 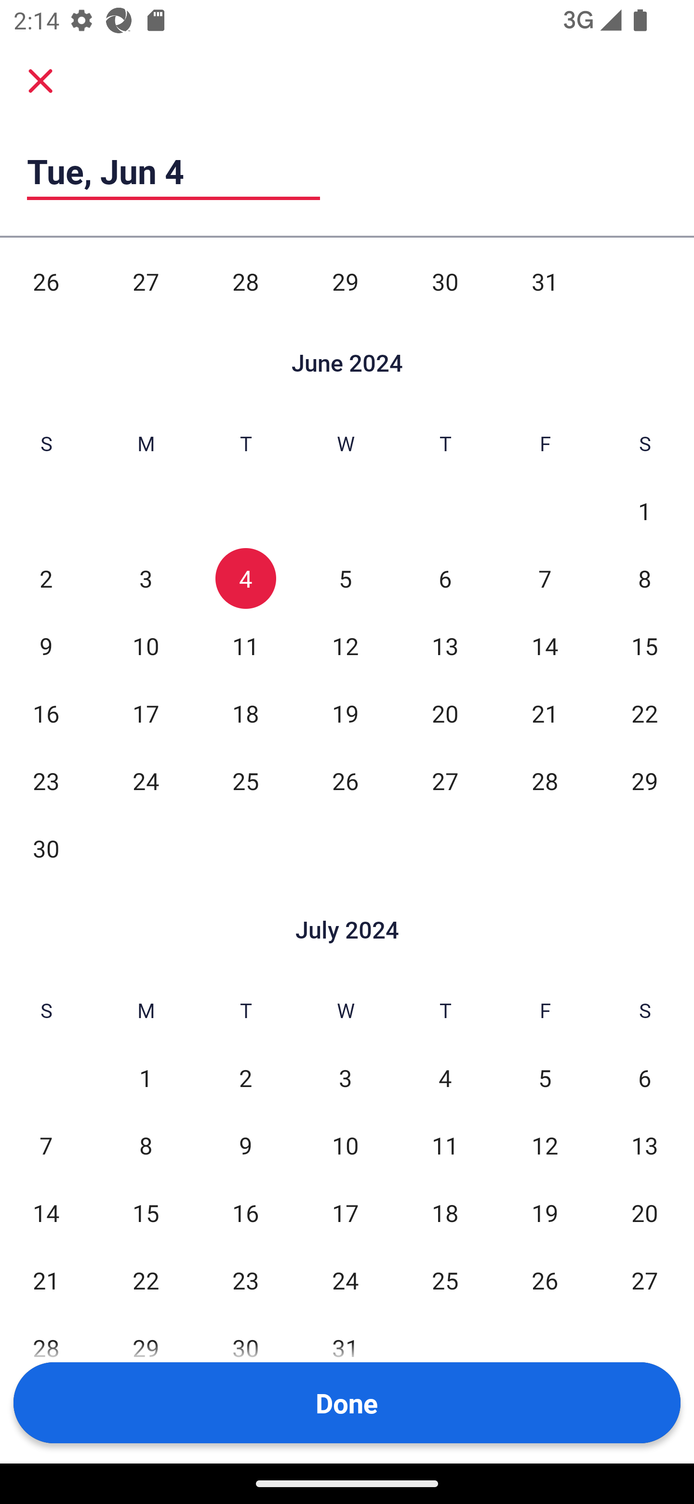 I want to click on 1 Mon, Jul 1, Not Selected, so click(x=146, y=1077).